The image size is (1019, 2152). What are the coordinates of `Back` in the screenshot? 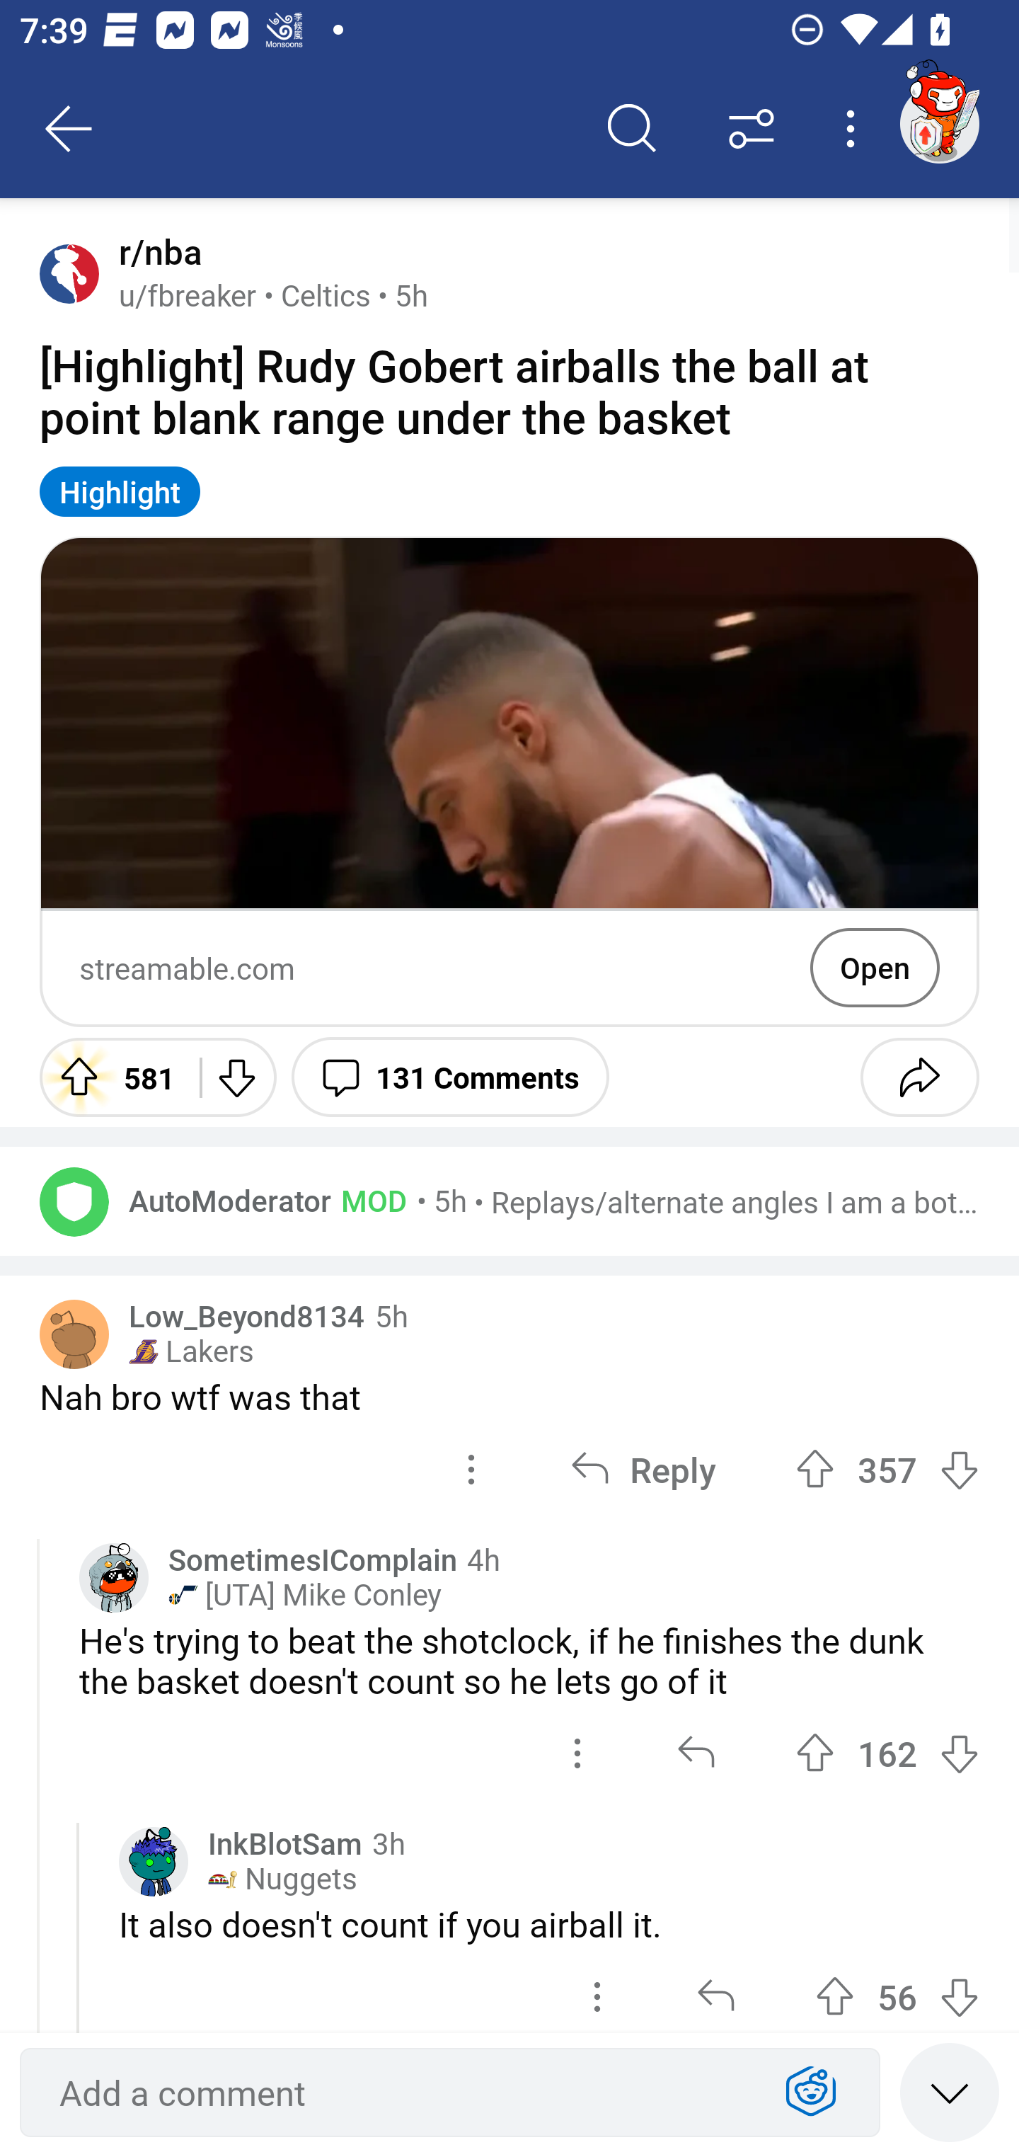 It's located at (69, 129).